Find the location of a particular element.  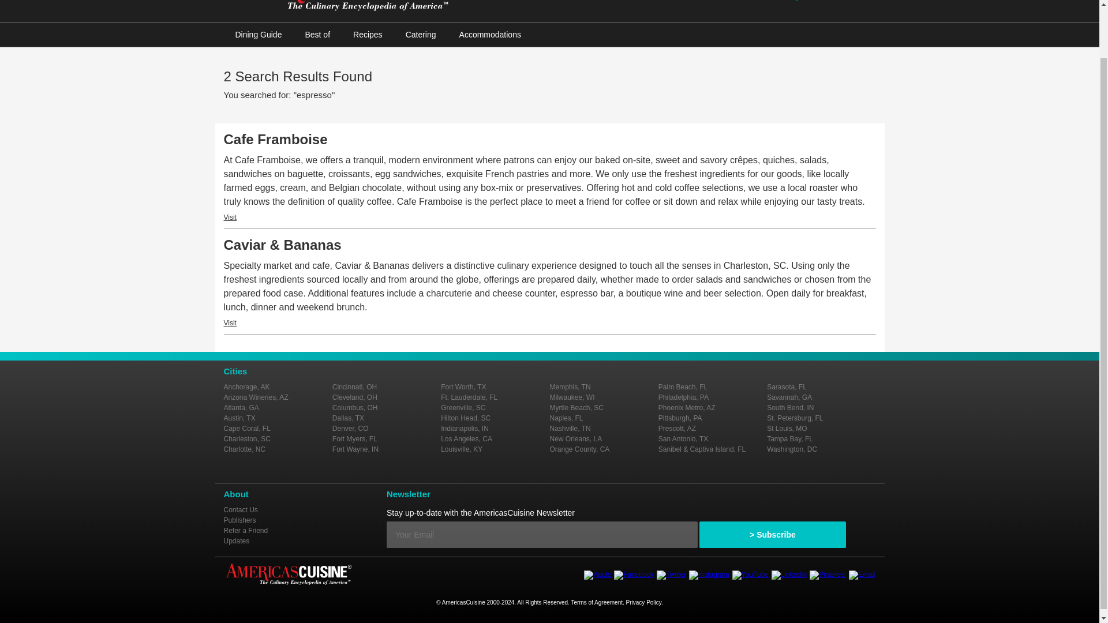

Cape Coral, FL is located at coordinates (247, 428).